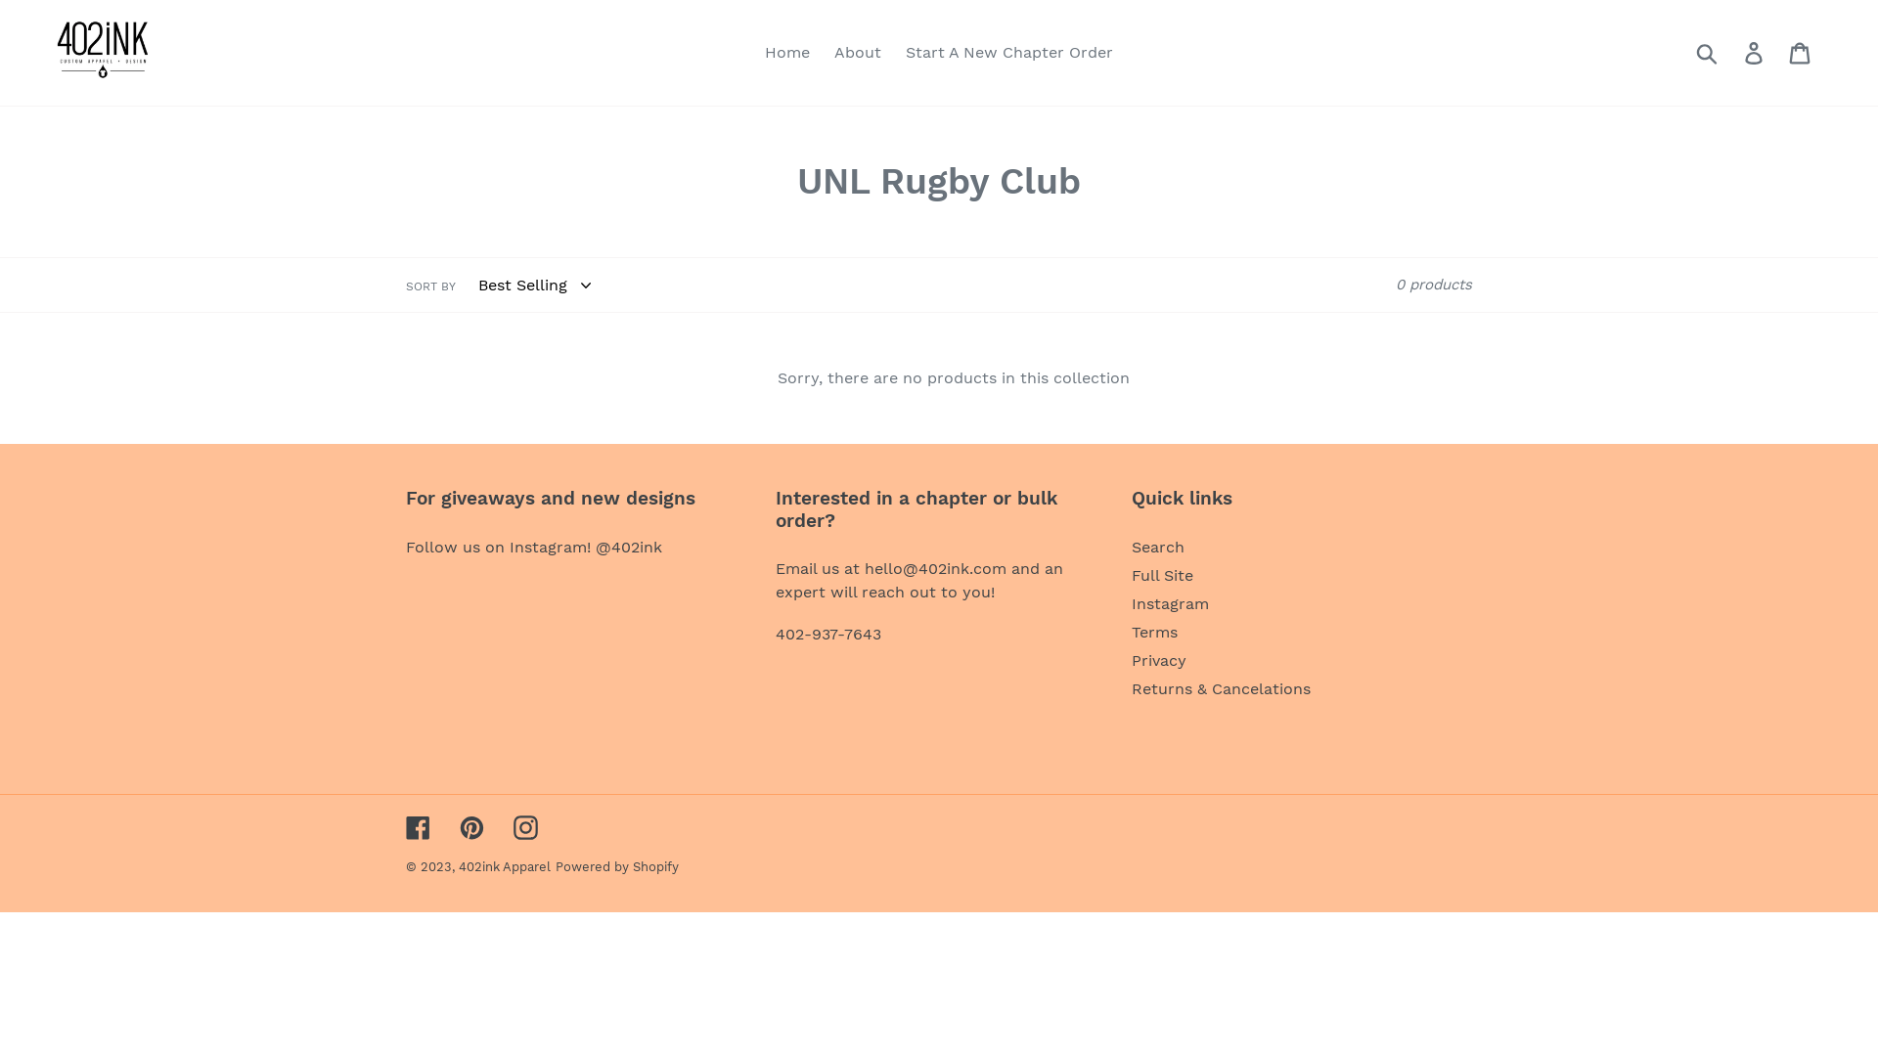  What do you see at coordinates (1159, 661) in the screenshot?
I see `Privacy` at bounding box center [1159, 661].